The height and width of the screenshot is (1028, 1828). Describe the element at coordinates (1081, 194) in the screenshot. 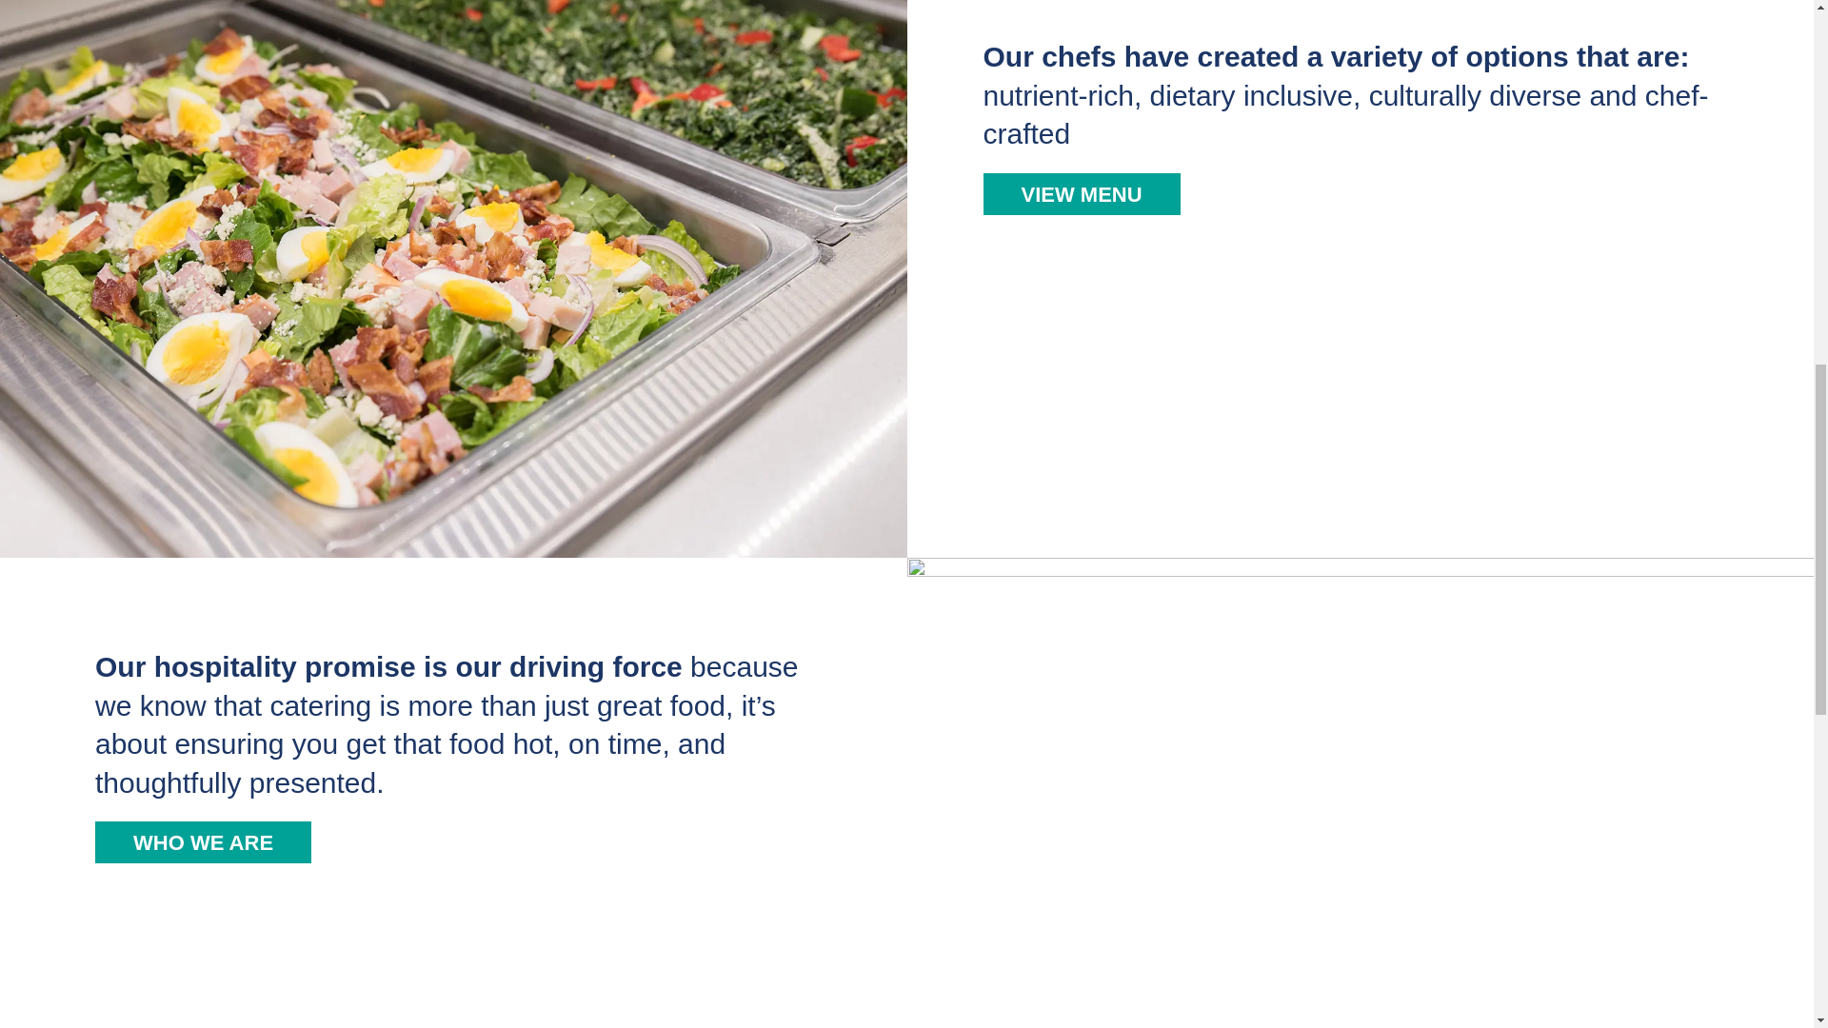

I see `VIEW MENU` at that location.